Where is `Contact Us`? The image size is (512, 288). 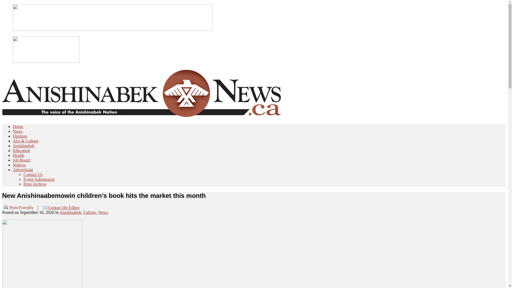
Contact Us is located at coordinates (33, 174).